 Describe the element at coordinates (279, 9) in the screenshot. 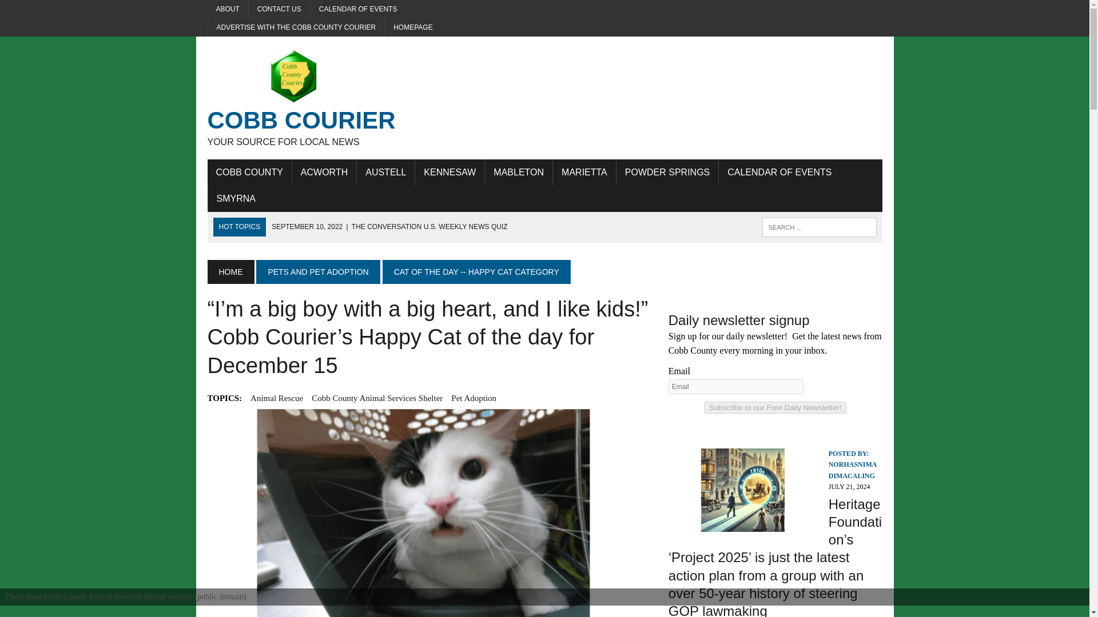

I see `Animal Rescue` at that location.